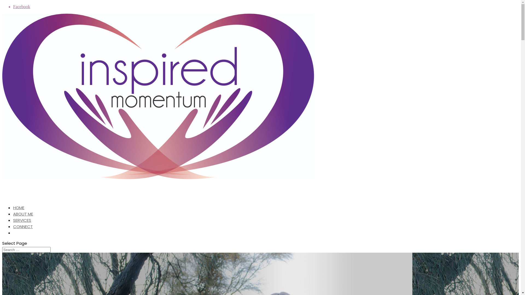 This screenshot has width=525, height=295. I want to click on BLOGS, so click(20, 243).